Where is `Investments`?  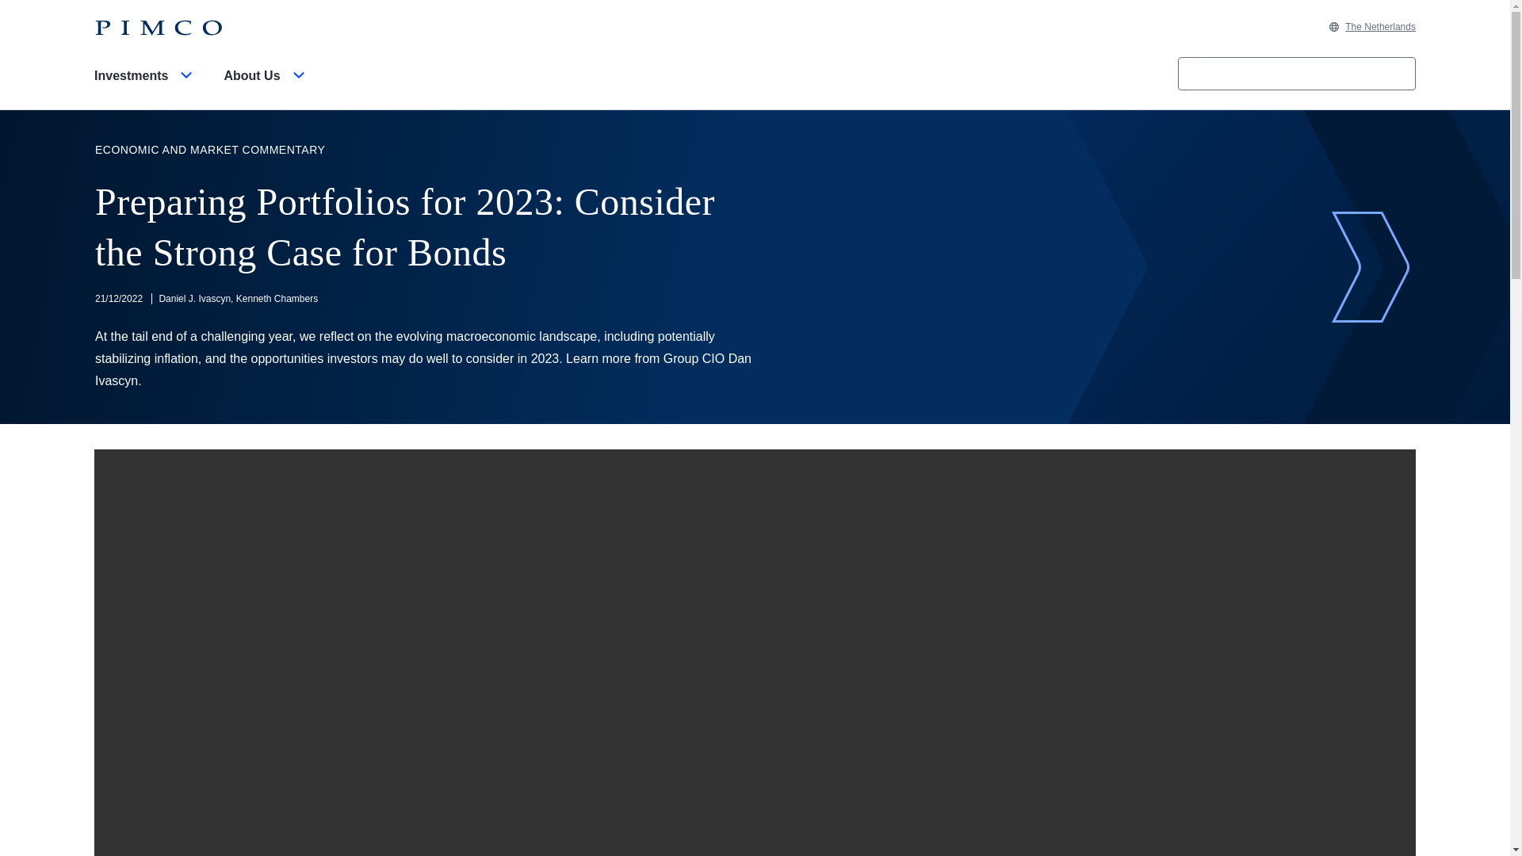
Investments is located at coordinates (146, 89).